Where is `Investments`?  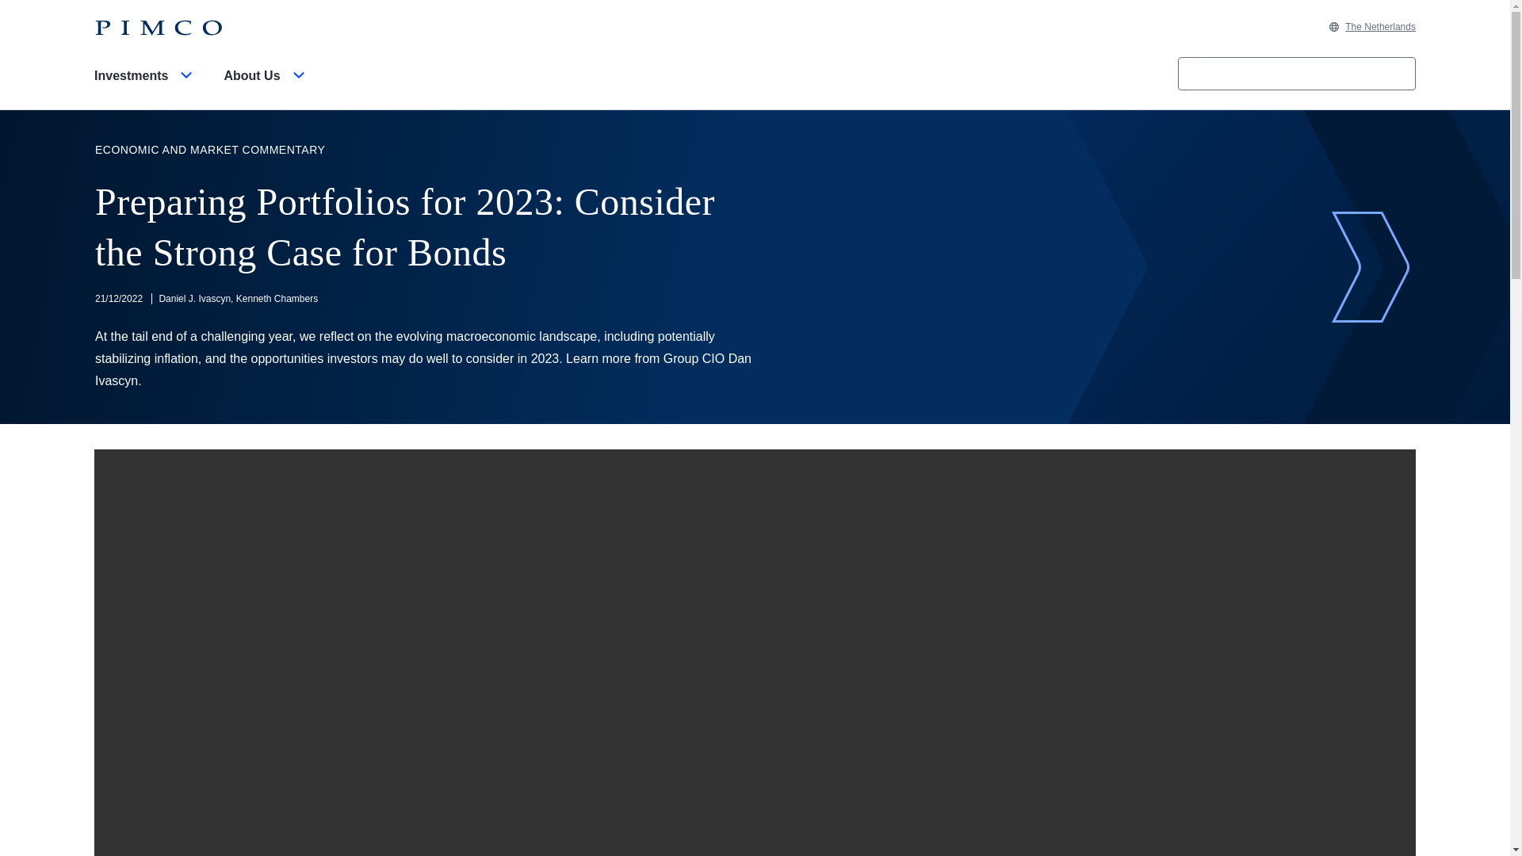
Investments is located at coordinates (146, 89).